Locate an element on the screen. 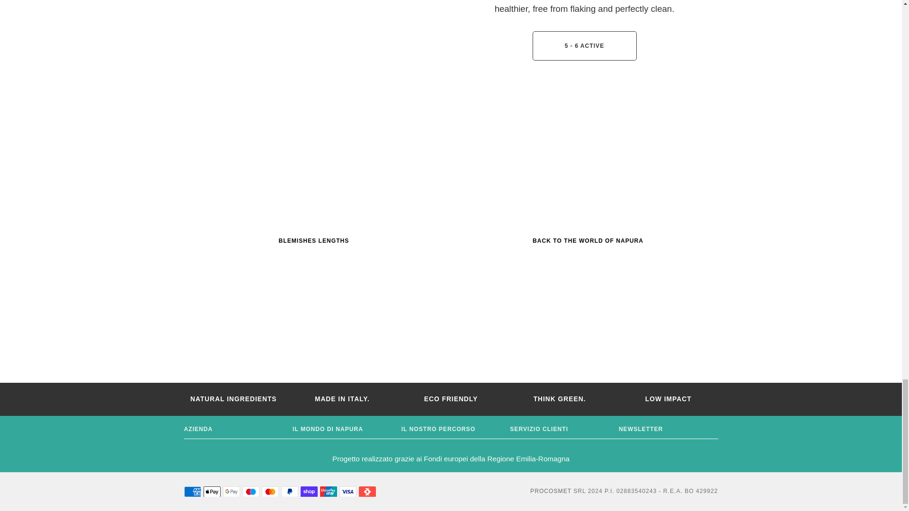 This screenshot has height=511, width=909. UNION PAY is located at coordinates (329, 492).